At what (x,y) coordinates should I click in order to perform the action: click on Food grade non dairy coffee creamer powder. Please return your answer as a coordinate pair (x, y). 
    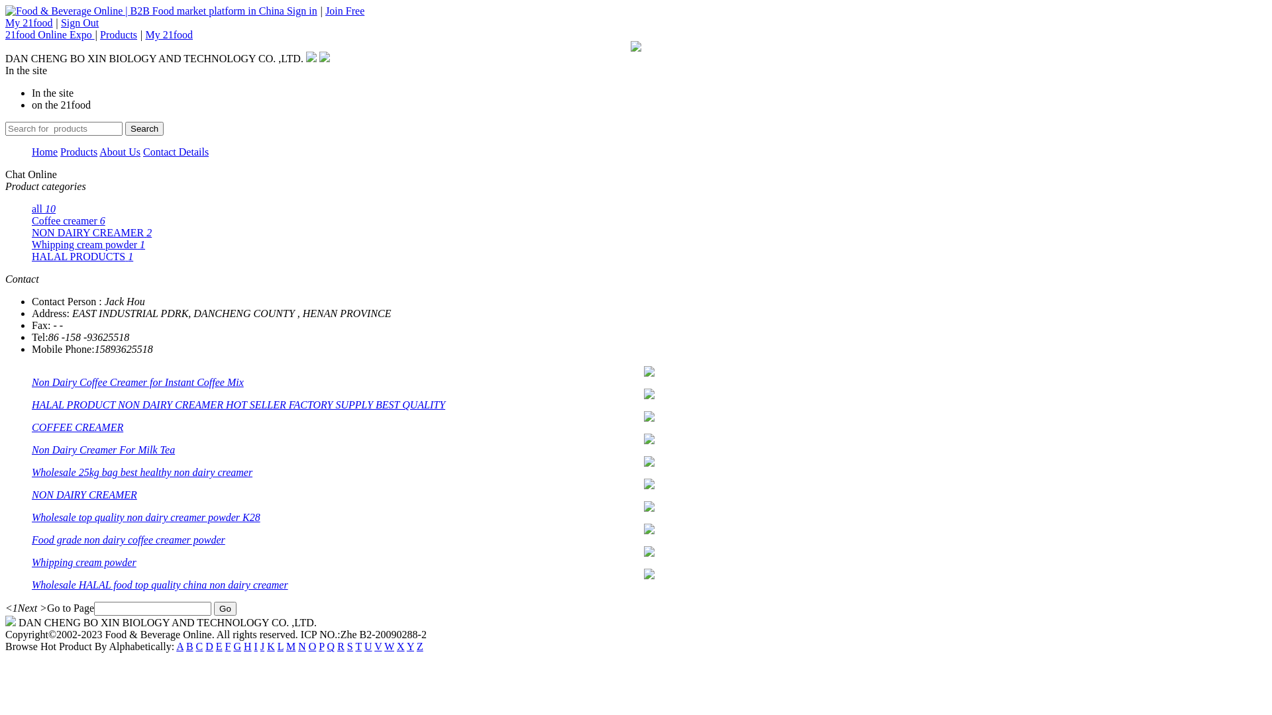
    Looking at the image, I should click on (129, 540).